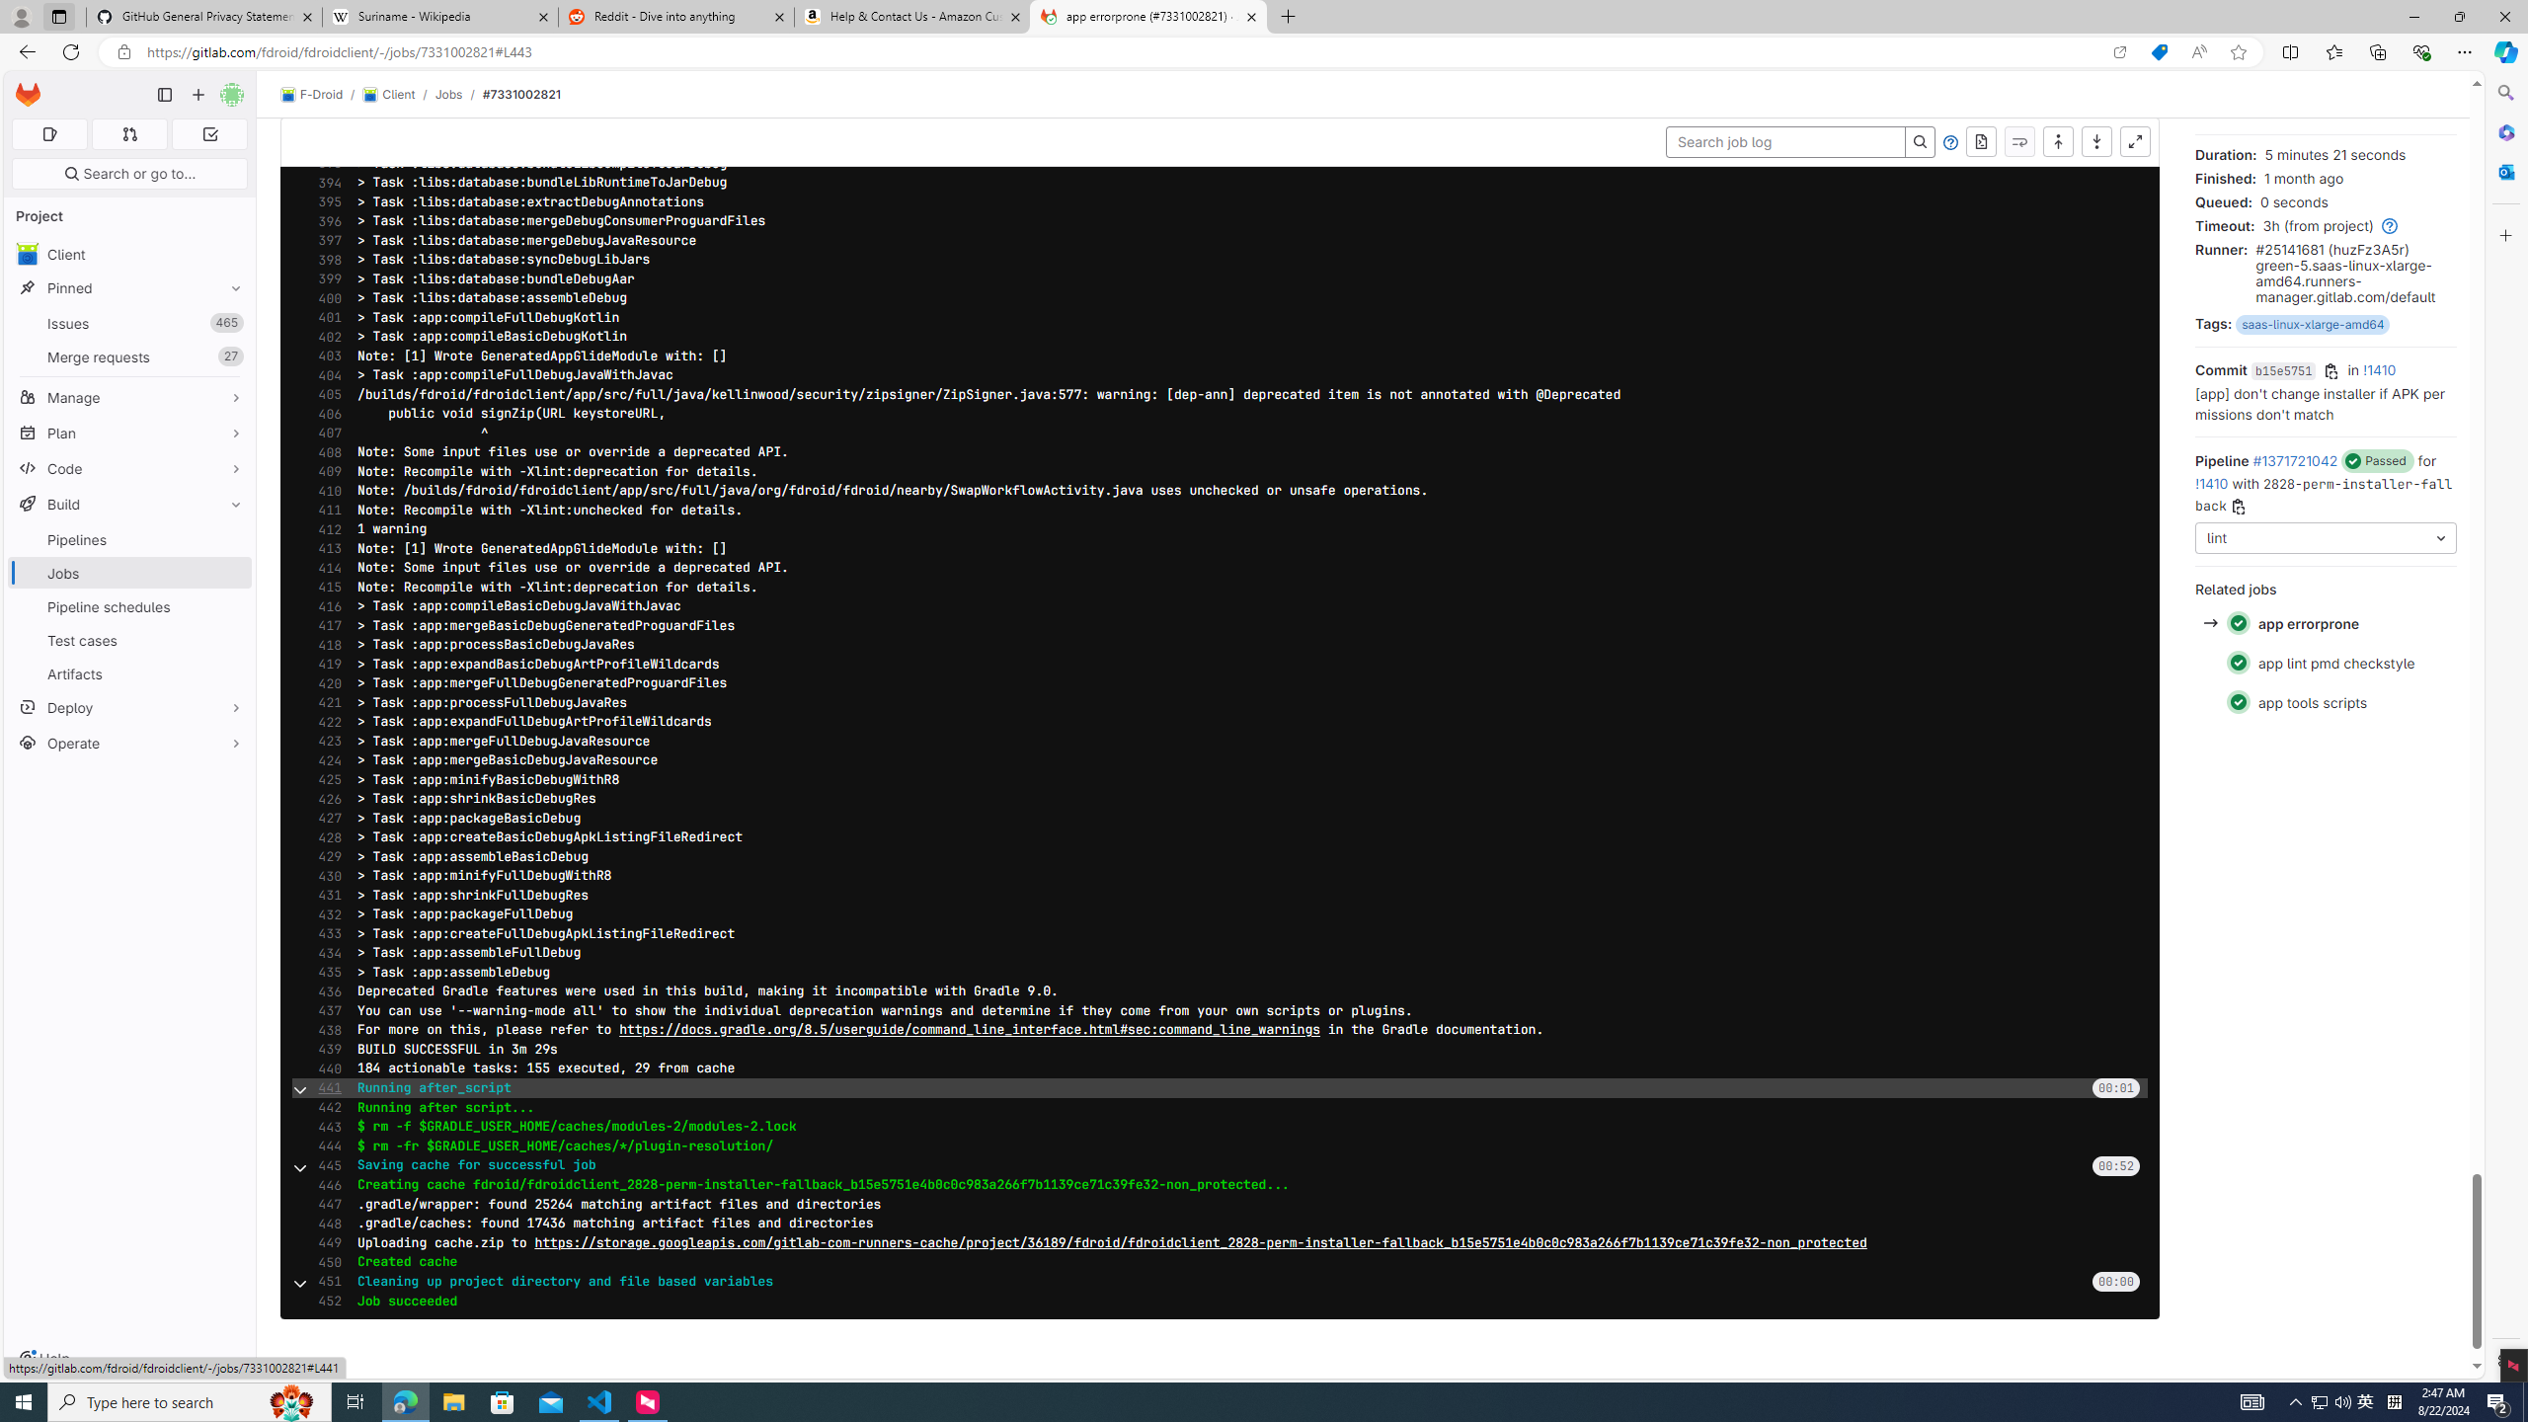 This screenshot has height=1422, width=2528. What do you see at coordinates (677, 17) in the screenshot?
I see `Reddit - Dive into anything` at bounding box center [677, 17].